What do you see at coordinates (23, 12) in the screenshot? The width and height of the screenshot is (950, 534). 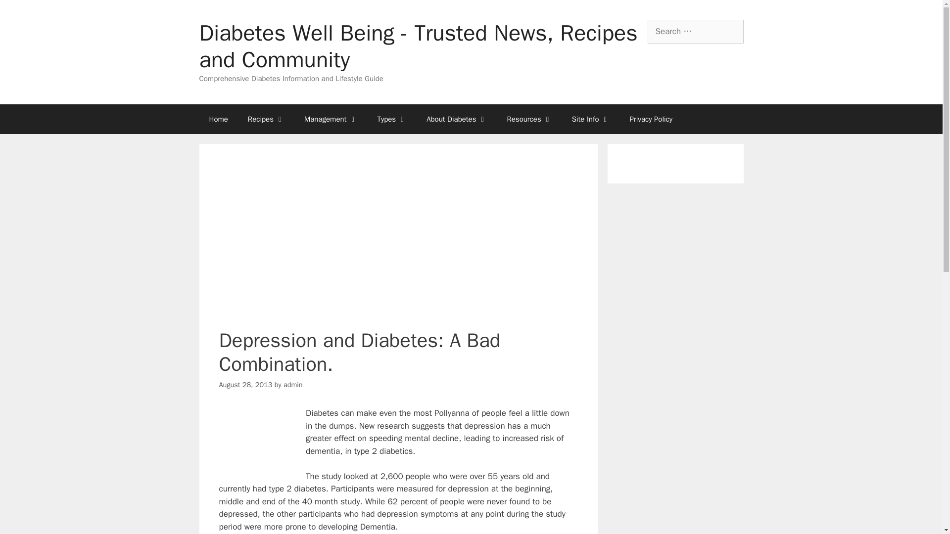 I see `Search` at bounding box center [23, 12].